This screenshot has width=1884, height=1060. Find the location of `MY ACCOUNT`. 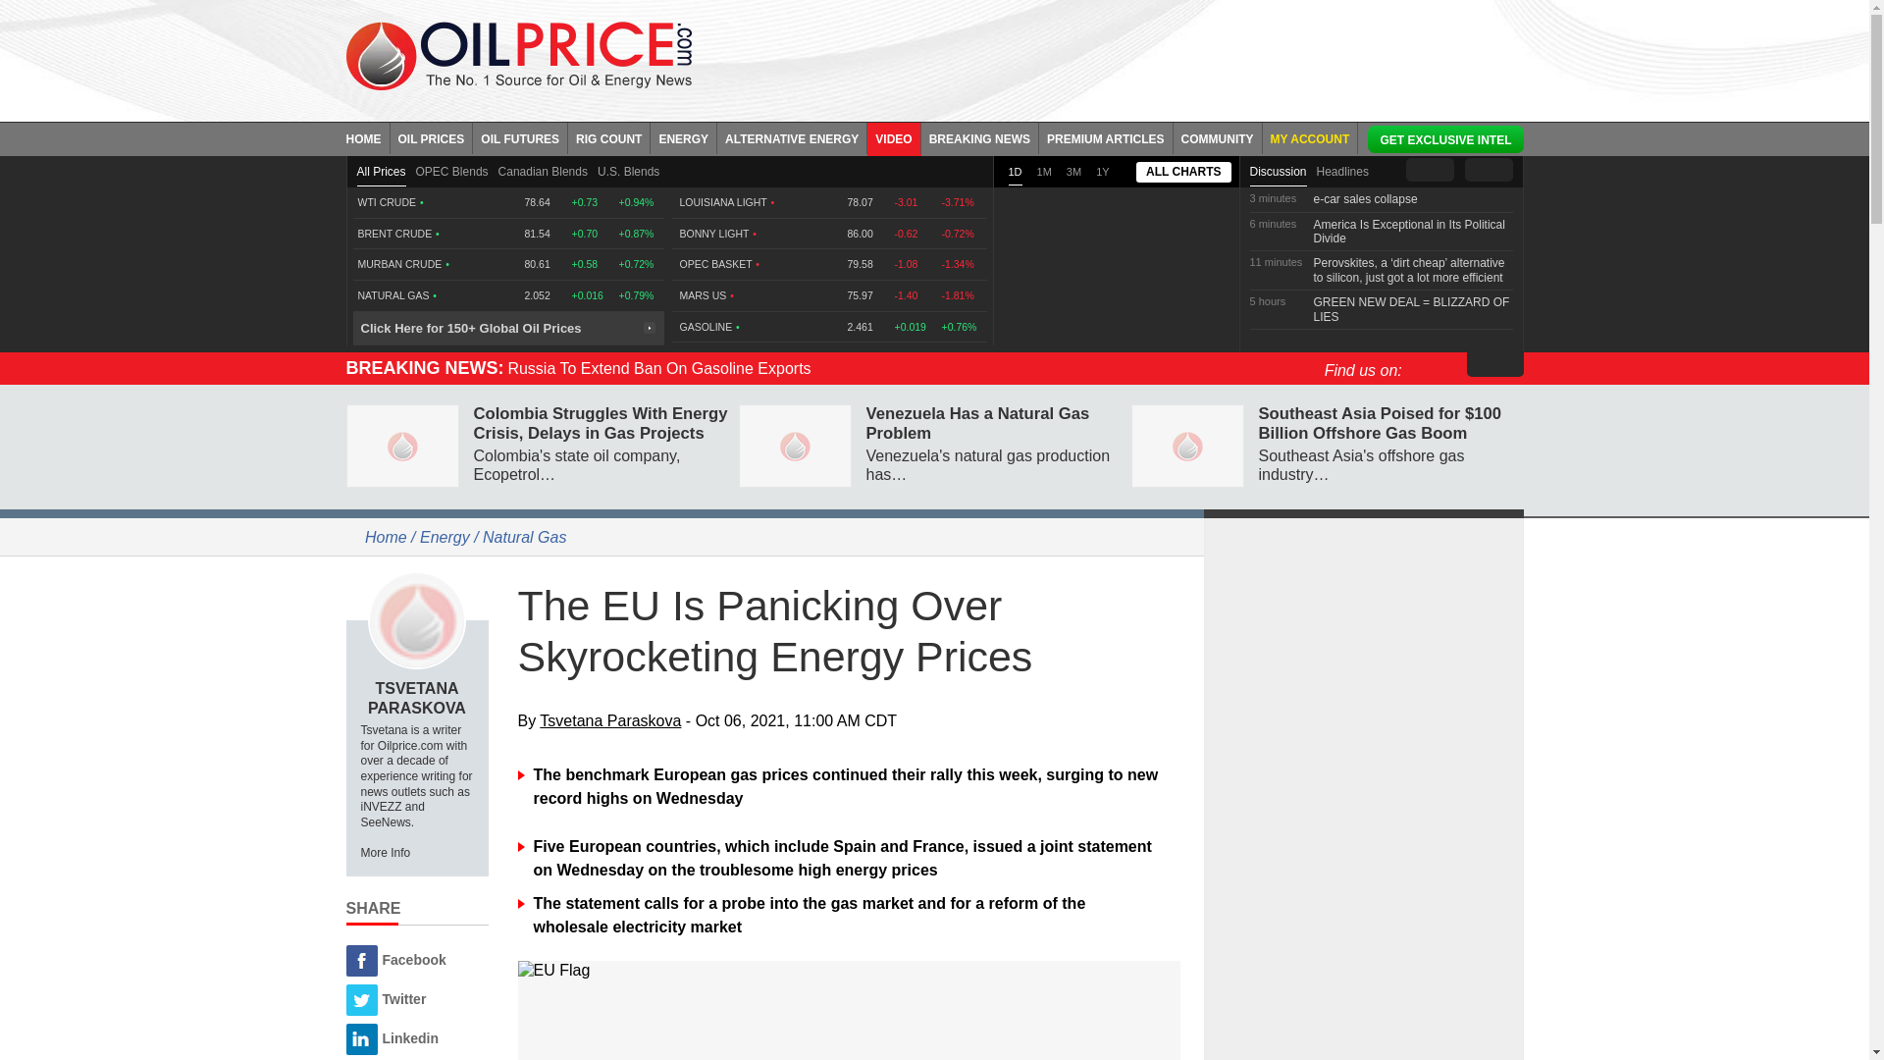

MY ACCOUNT is located at coordinates (1310, 137).